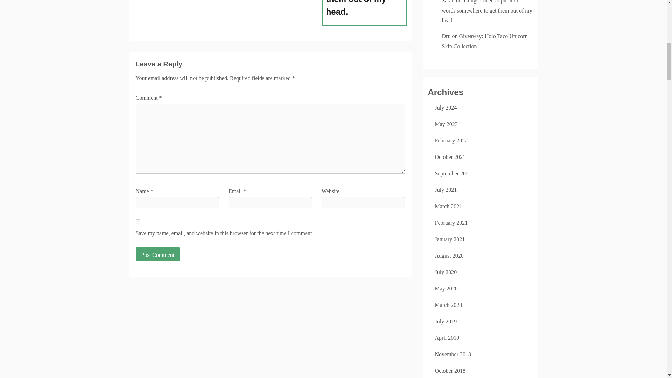  I want to click on May 2020, so click(446, 288).